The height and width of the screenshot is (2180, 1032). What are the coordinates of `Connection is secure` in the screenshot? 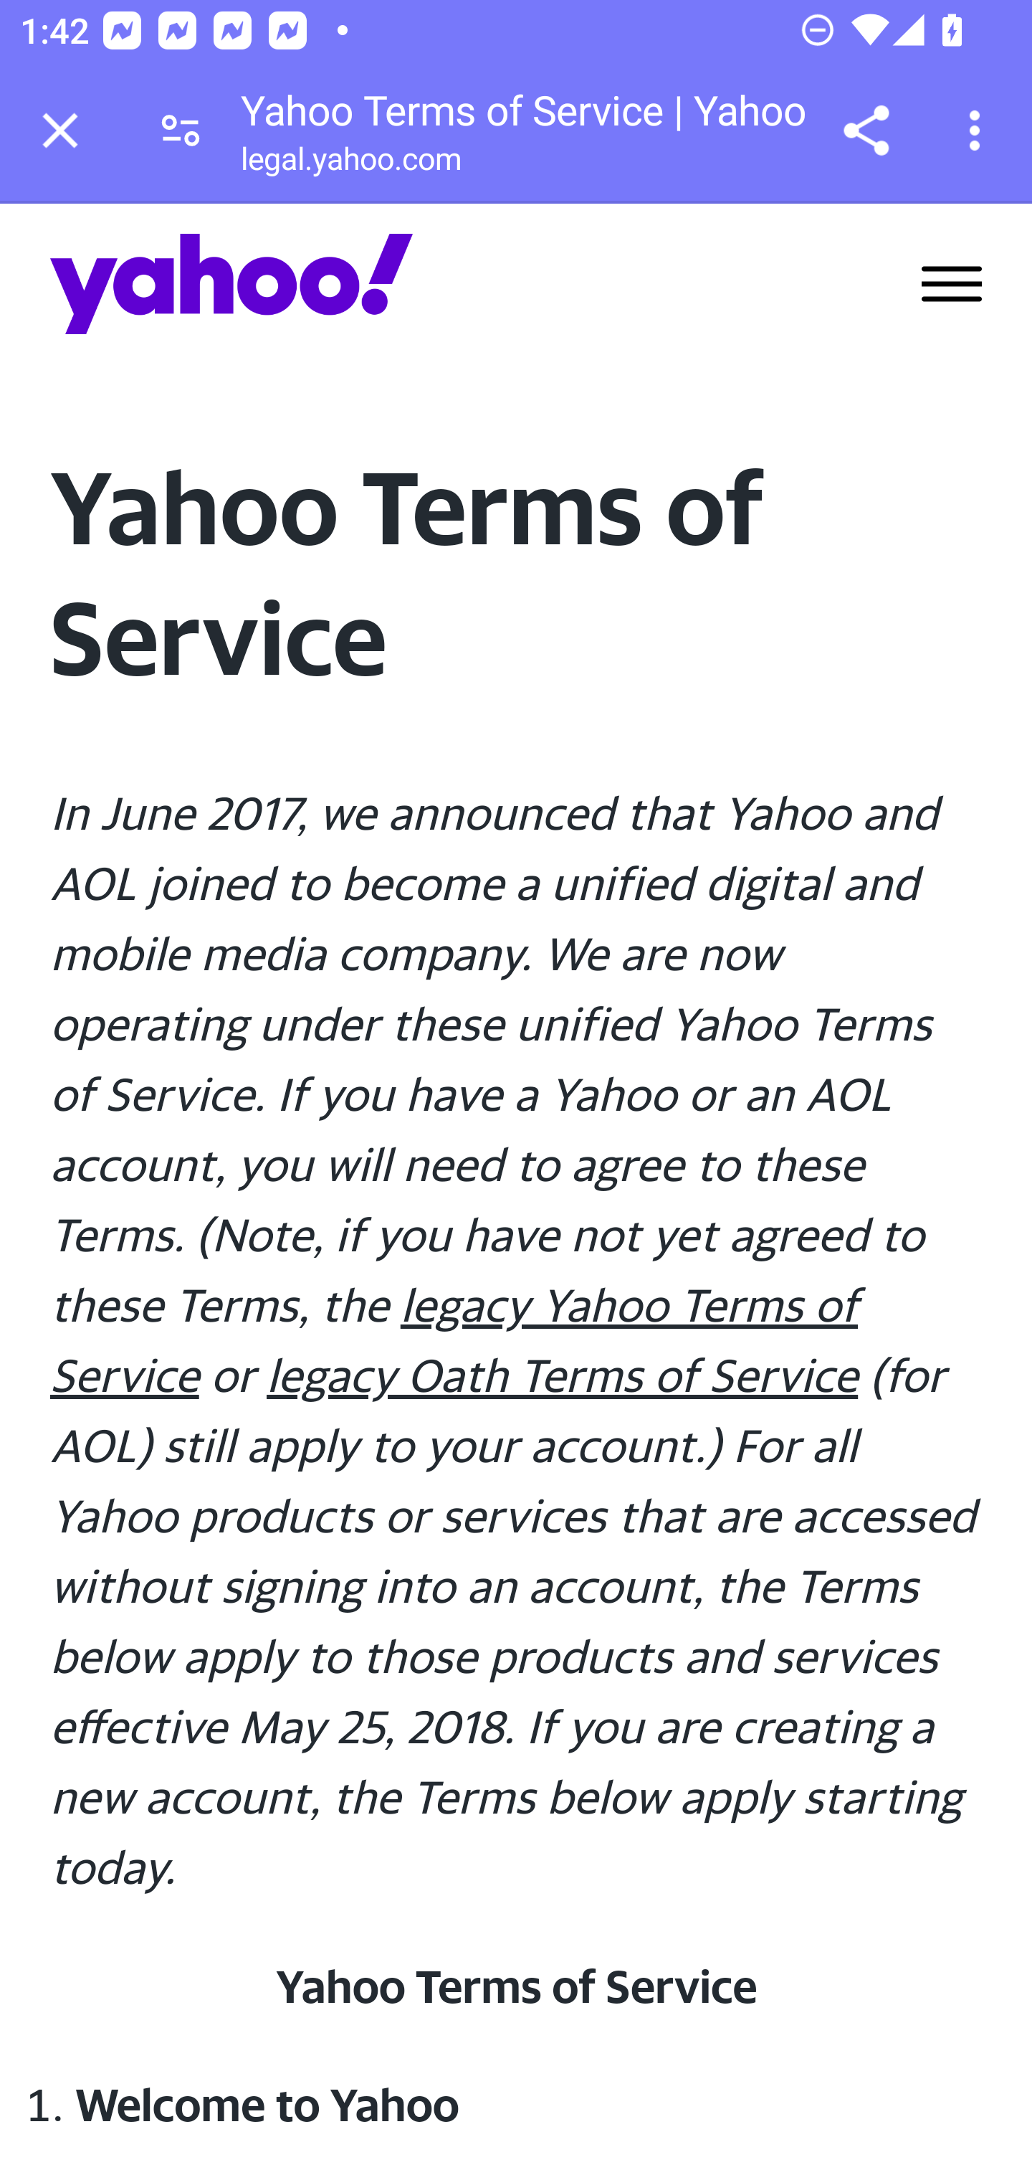 It's located at (181, 131).